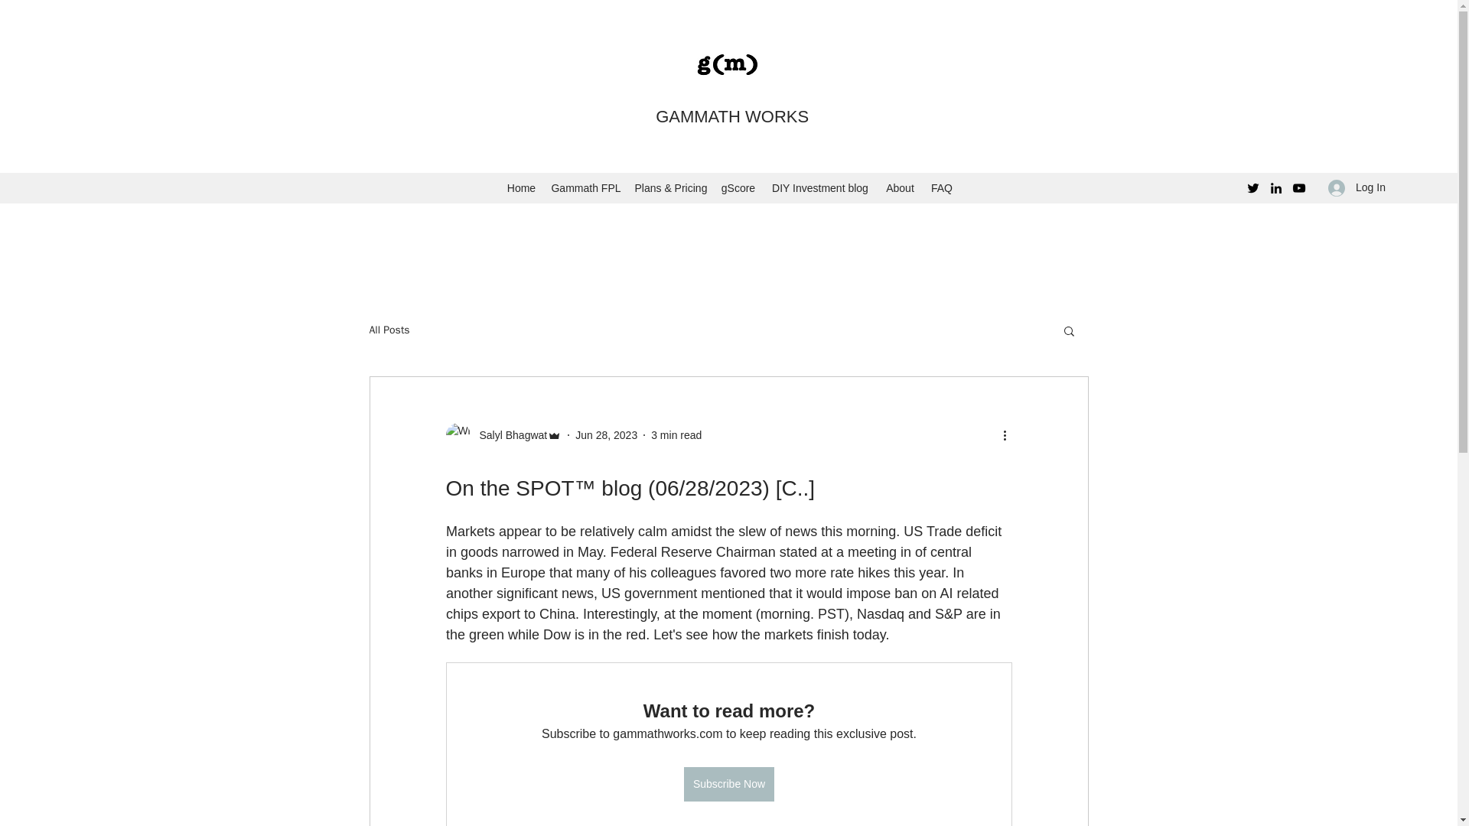 The image size is (1469, 826). What do you see at coordinates (941, 188) in the screenshot?
I see `FAQ` at bounding box center [941, 188].